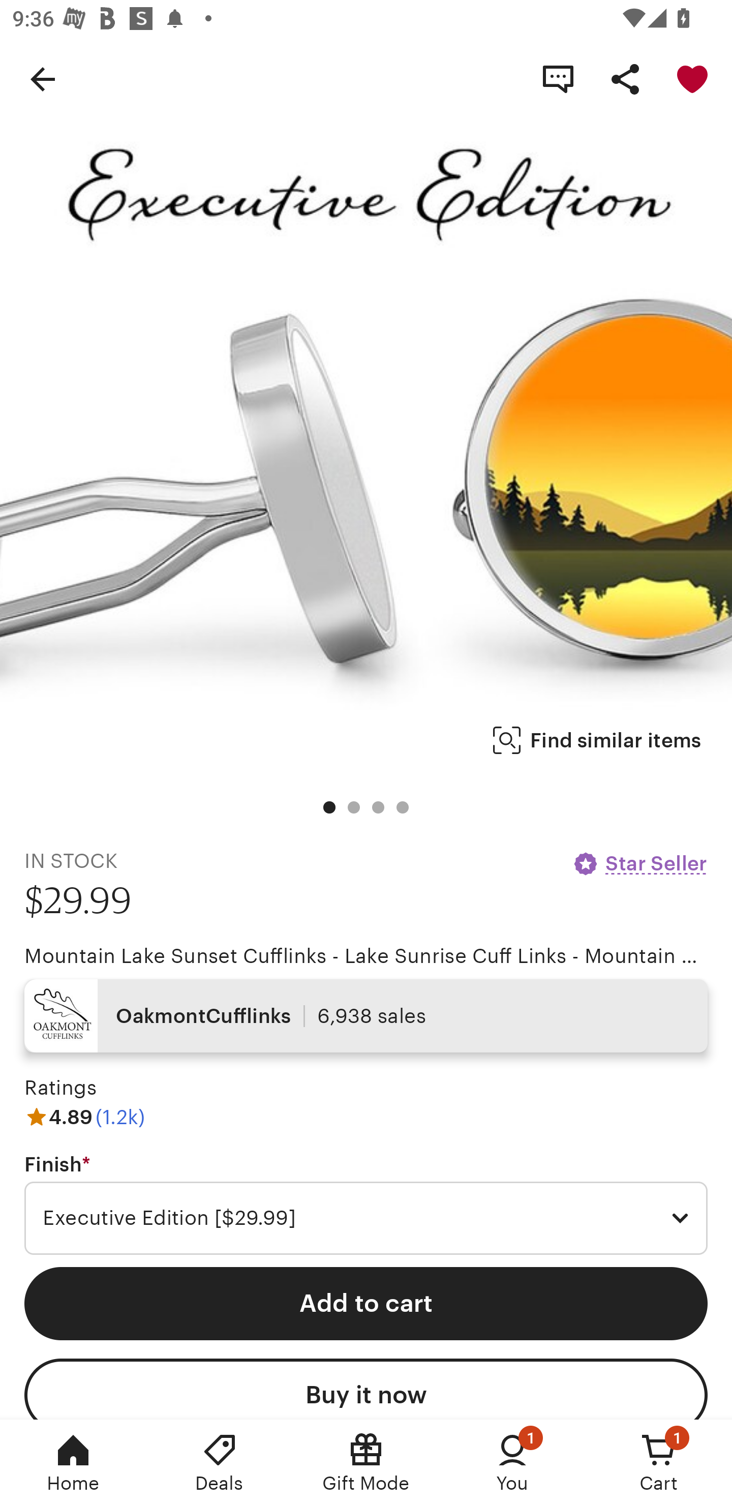 The image size is (732, 1505). I want to click on Ratings, so click(60, 1088).